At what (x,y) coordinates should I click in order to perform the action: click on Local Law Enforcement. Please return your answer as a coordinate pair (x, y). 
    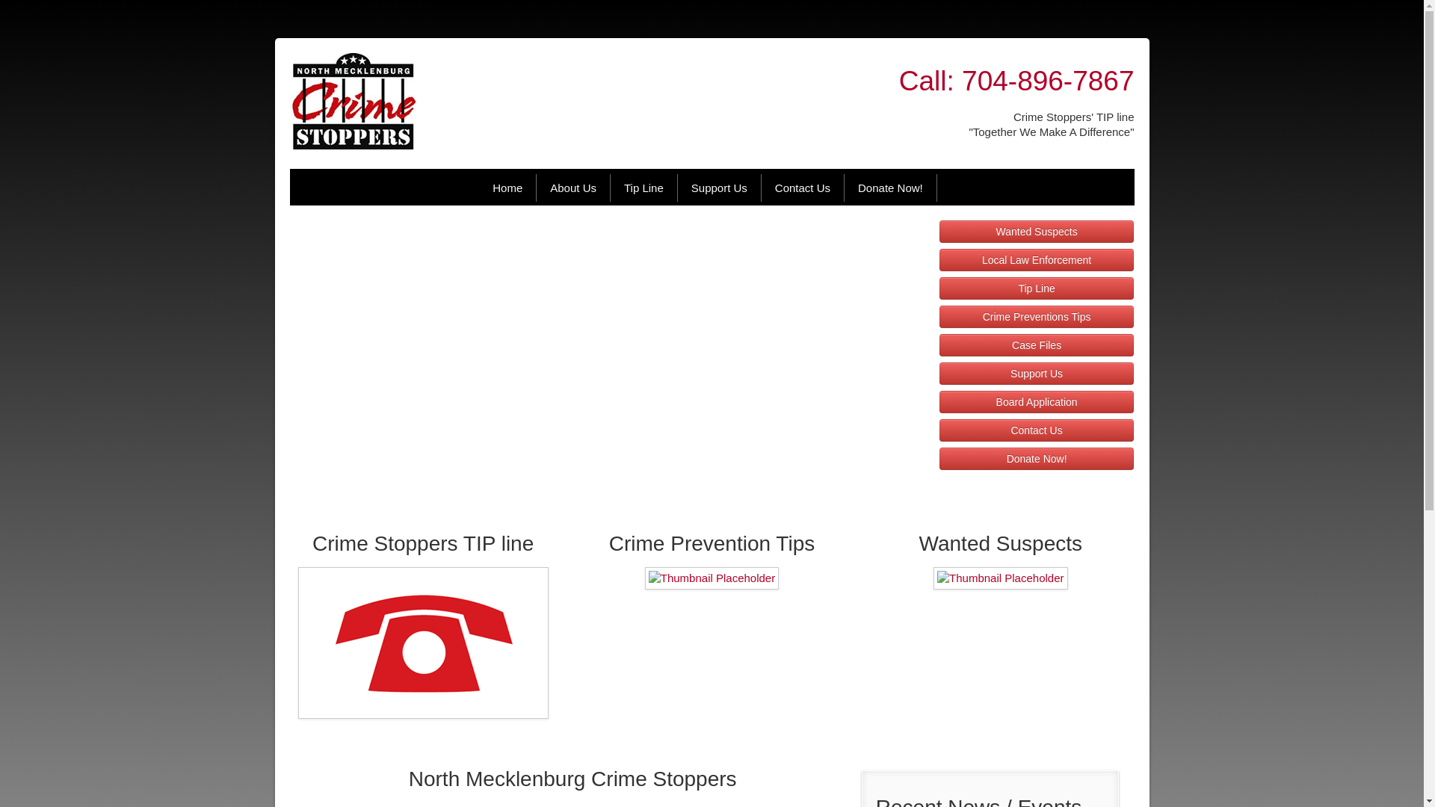
    Looking at the image, I should click on (1037, 259).